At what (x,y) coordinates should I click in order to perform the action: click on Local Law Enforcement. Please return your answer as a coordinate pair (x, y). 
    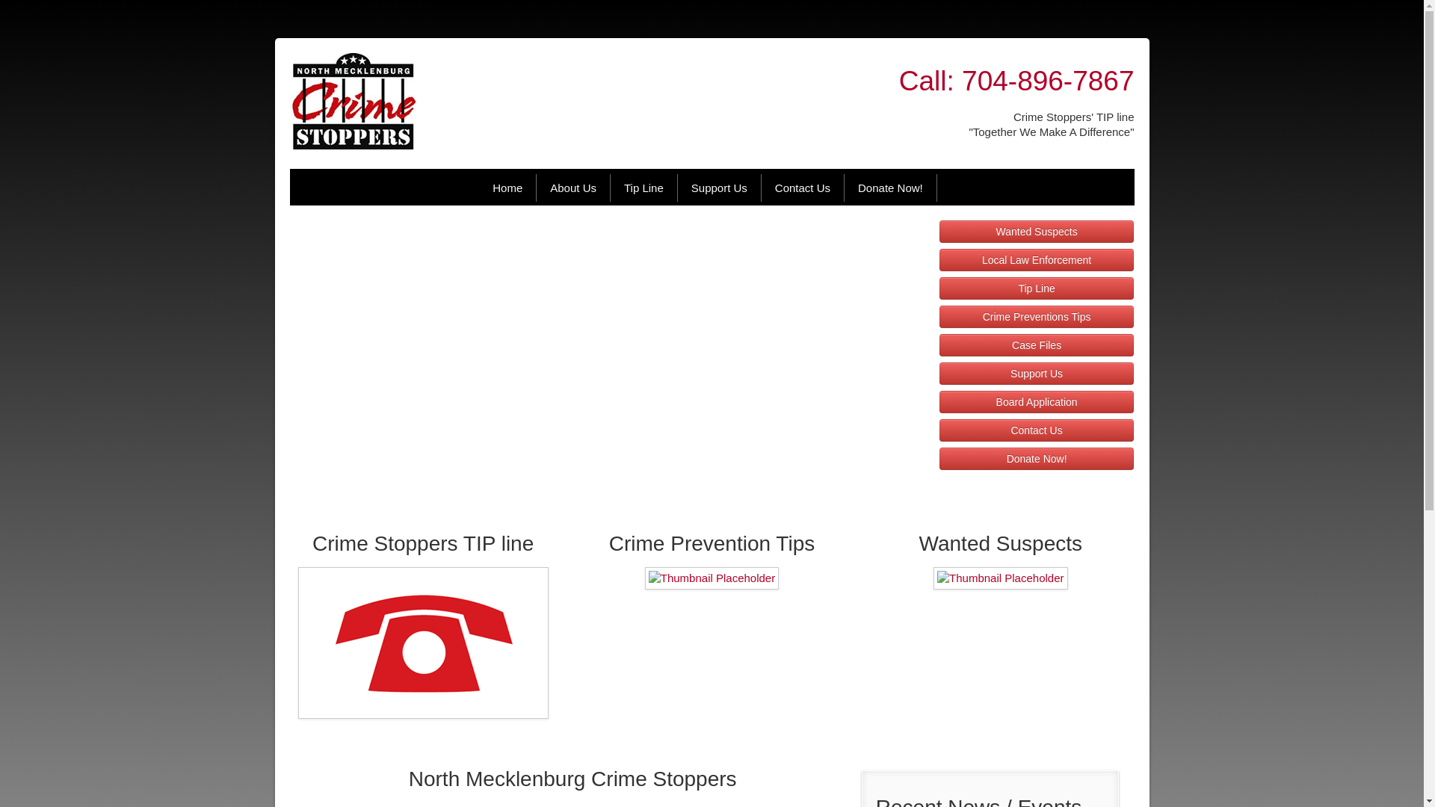
    Looking at the image, I should click on (1037, 259).